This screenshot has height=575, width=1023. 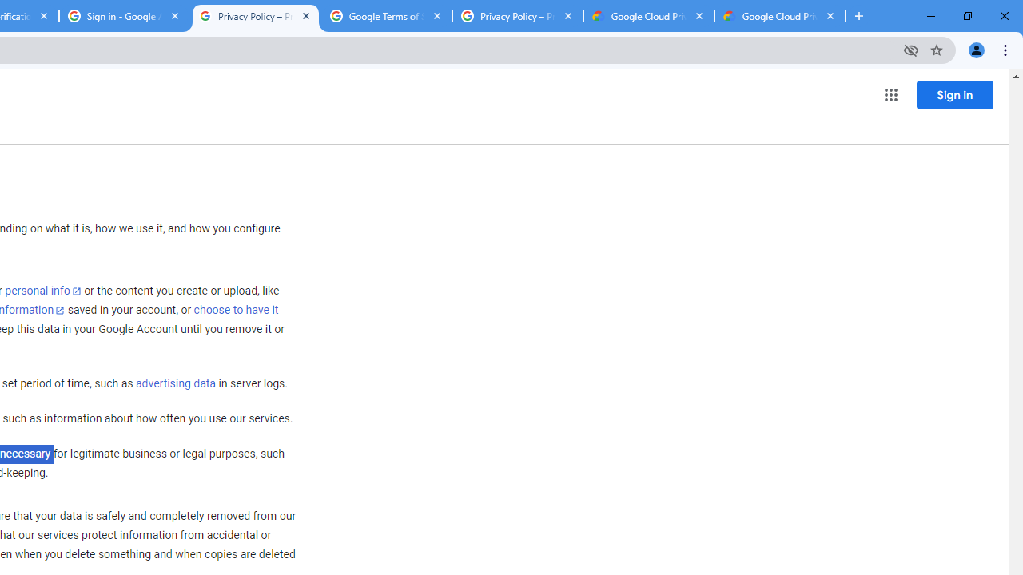 What do you see at coordinates (175, 384) in the screenshot?
I see `advertising data` at bounding box center [175, 384].